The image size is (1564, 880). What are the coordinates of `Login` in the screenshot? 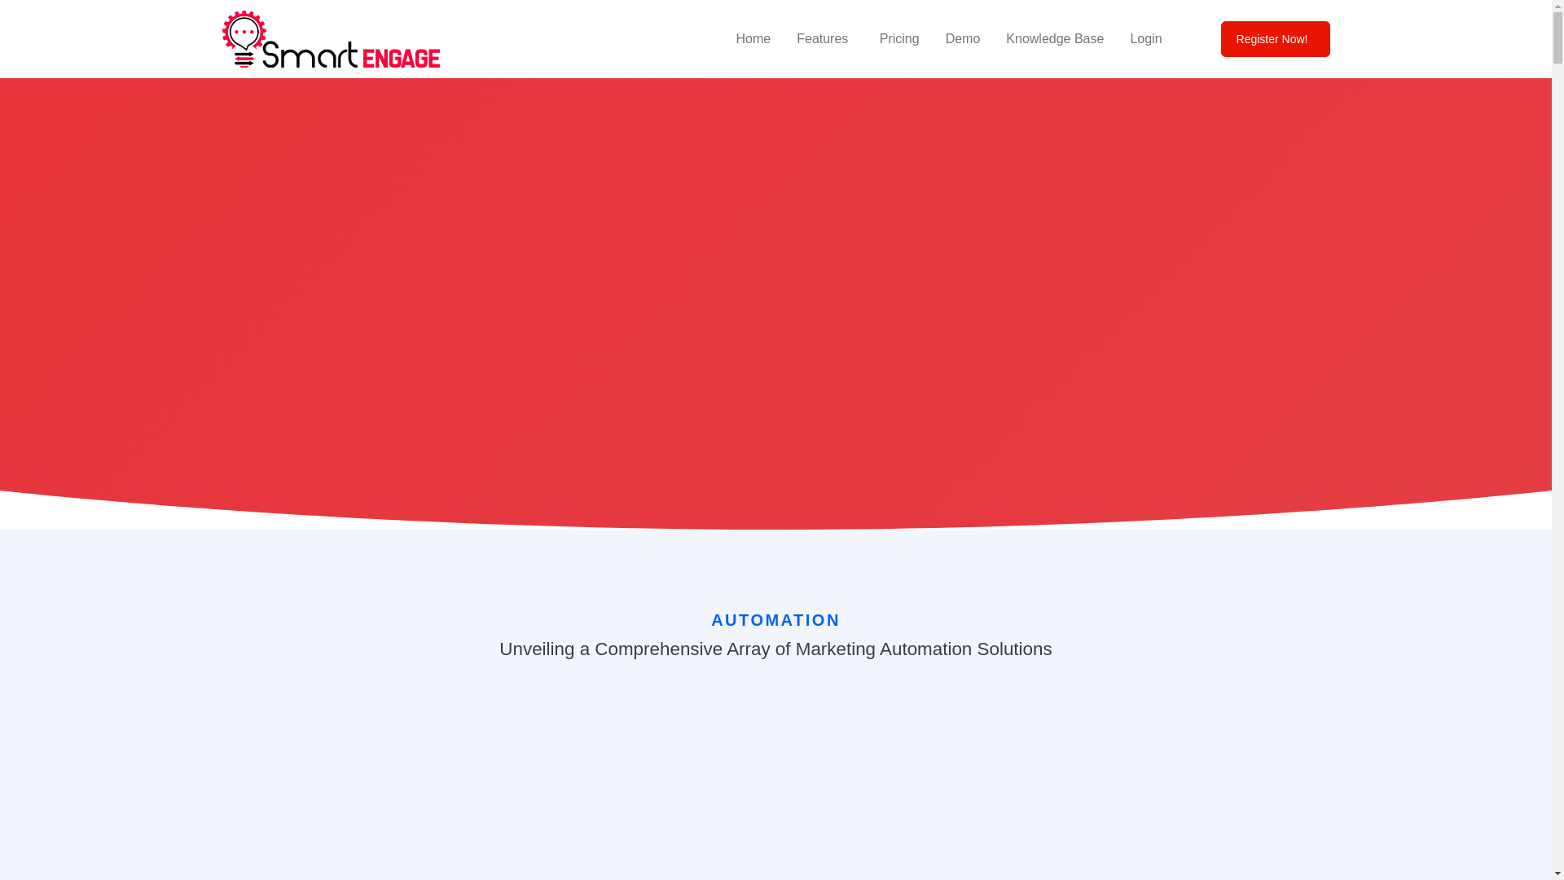 It's located at (1145, 39).